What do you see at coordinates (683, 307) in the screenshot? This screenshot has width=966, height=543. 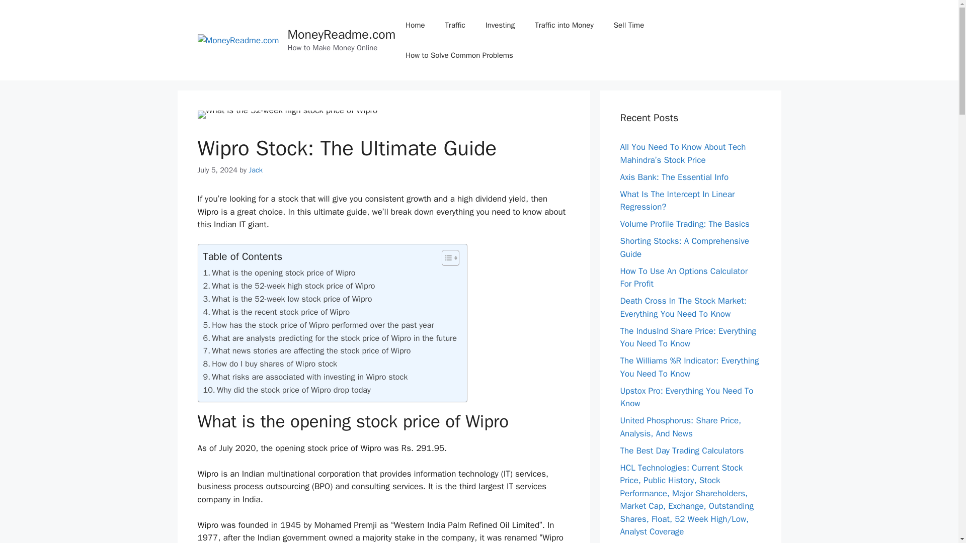 I see `Death Cross In The Stock Market: Everything You Need To Know` at bounding box center [683, 307].